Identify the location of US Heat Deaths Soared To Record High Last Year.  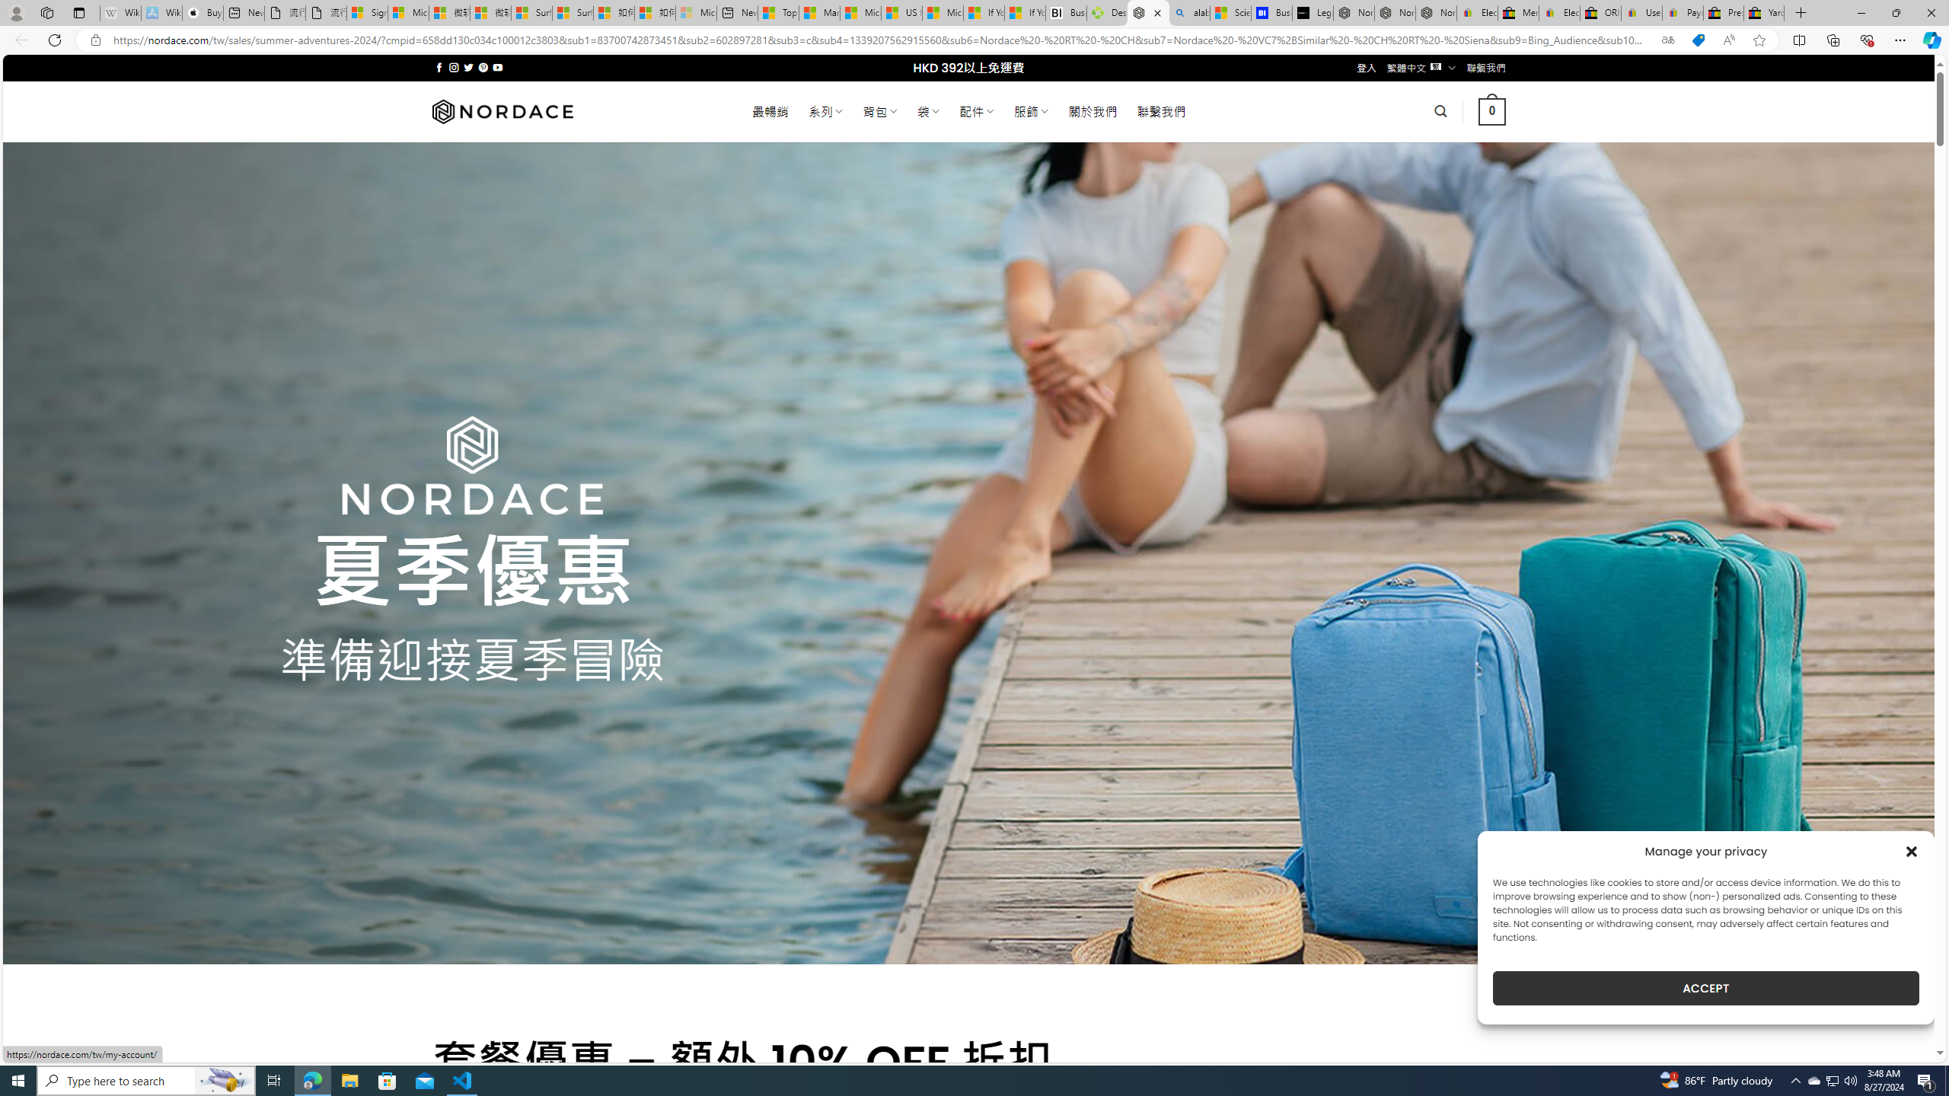
(902, 13).